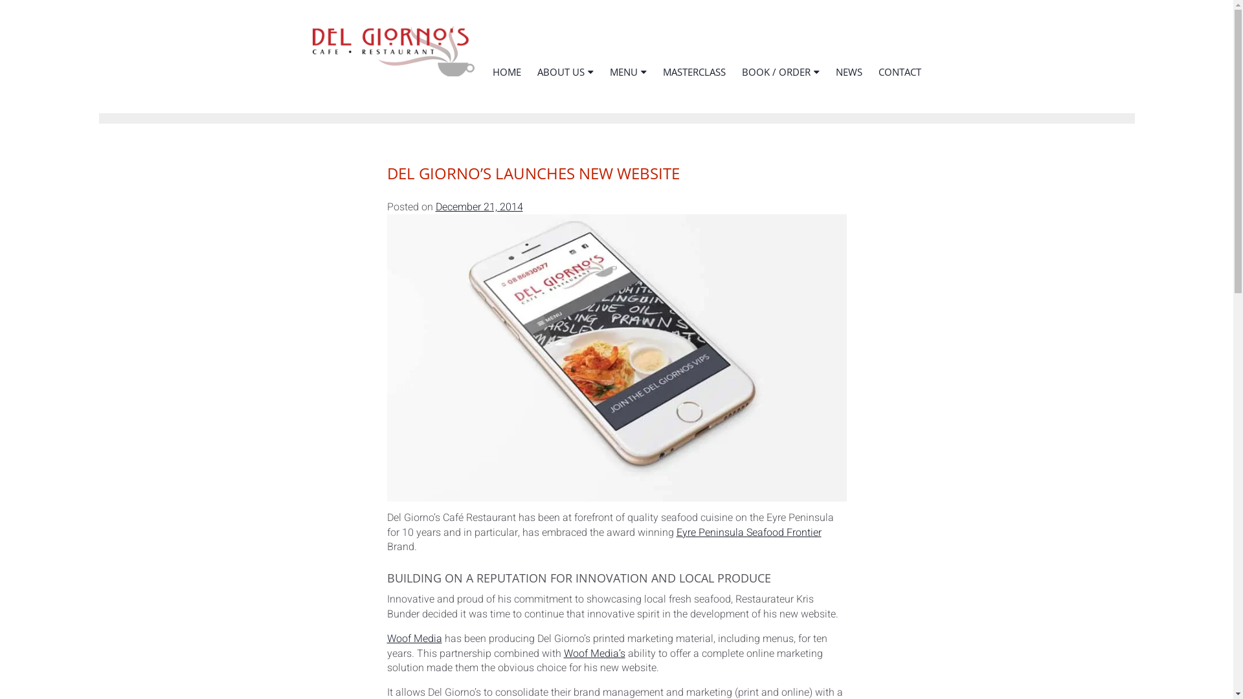  What do you see at coordinates (694, 72) in the screenshot?
I see `MASTERCLASS` at bounding box center [694, 72].